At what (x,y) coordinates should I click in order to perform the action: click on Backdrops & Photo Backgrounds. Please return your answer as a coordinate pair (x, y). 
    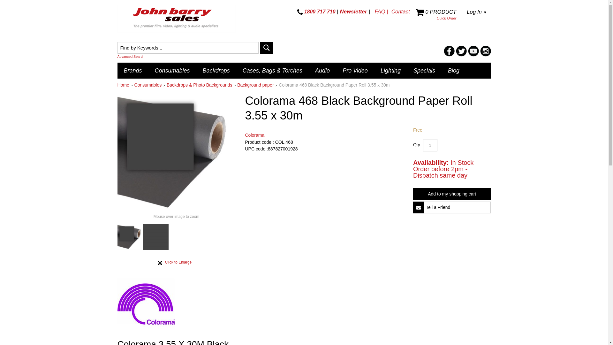
    Looking at the image, I should click on (199, 85).